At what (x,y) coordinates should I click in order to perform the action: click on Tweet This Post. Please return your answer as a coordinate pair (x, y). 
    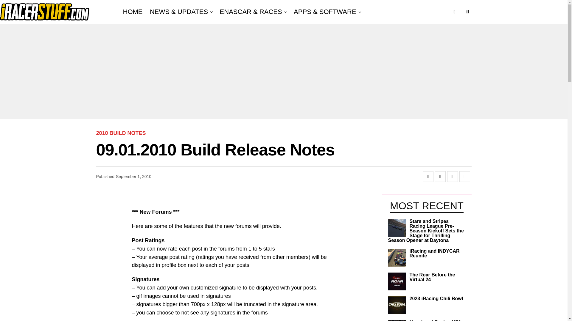
    Looking at the image, I should click on (440, 177).